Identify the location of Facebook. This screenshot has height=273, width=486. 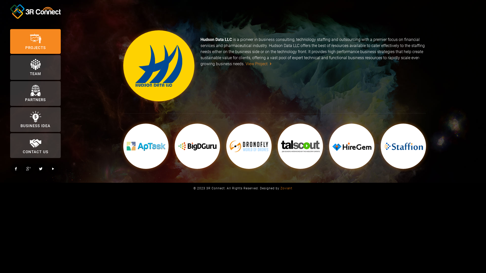
(16, 169).